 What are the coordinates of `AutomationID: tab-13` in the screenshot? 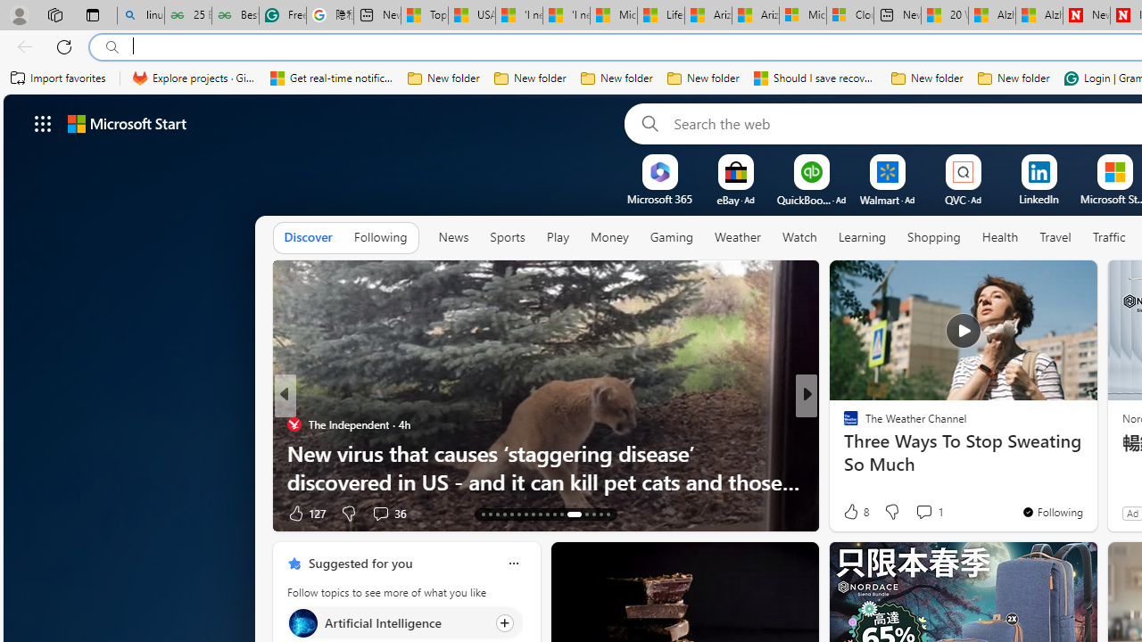 It's located at (484, 514).